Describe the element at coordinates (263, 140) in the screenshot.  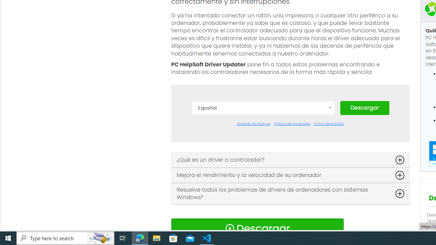
I see `Dansk` at that location.